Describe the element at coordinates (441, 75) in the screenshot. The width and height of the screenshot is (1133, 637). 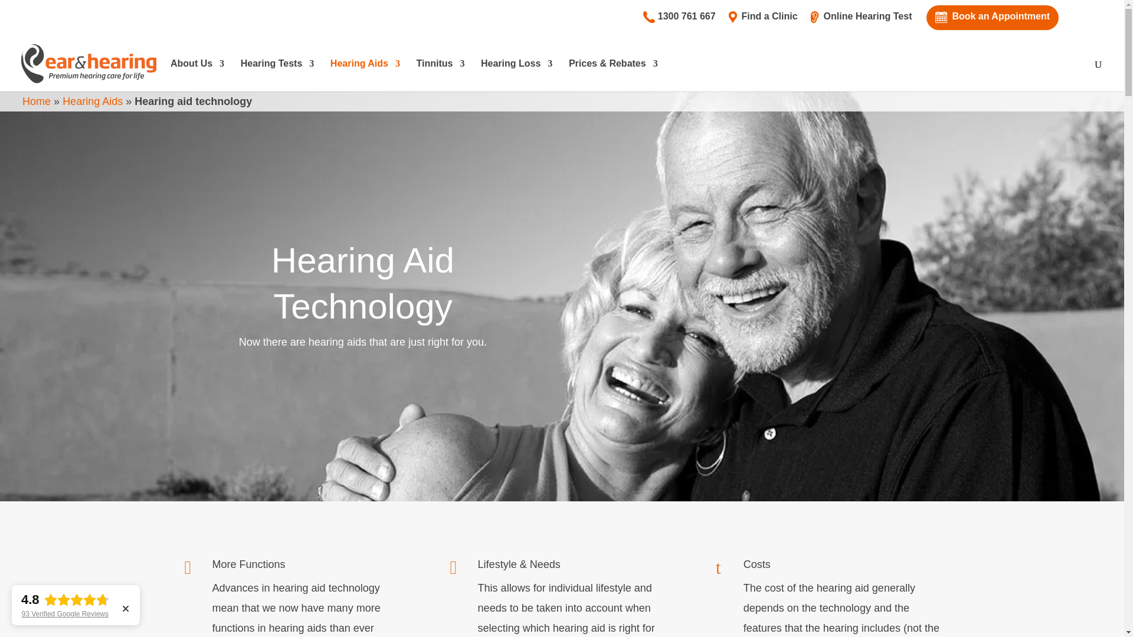
I see `Tinnitus` at that location.